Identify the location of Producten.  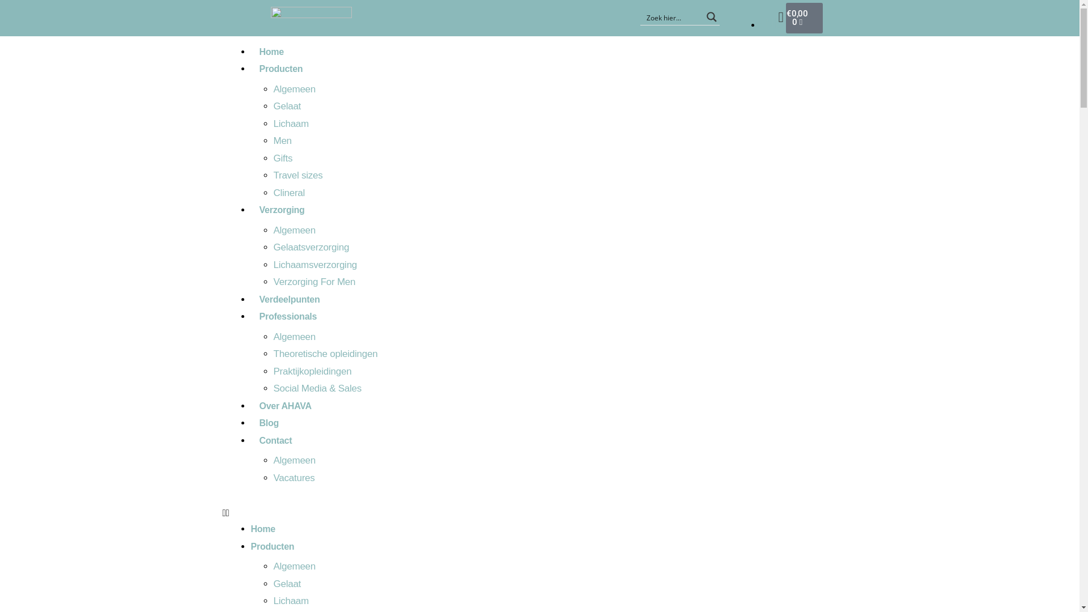
(272, 546).